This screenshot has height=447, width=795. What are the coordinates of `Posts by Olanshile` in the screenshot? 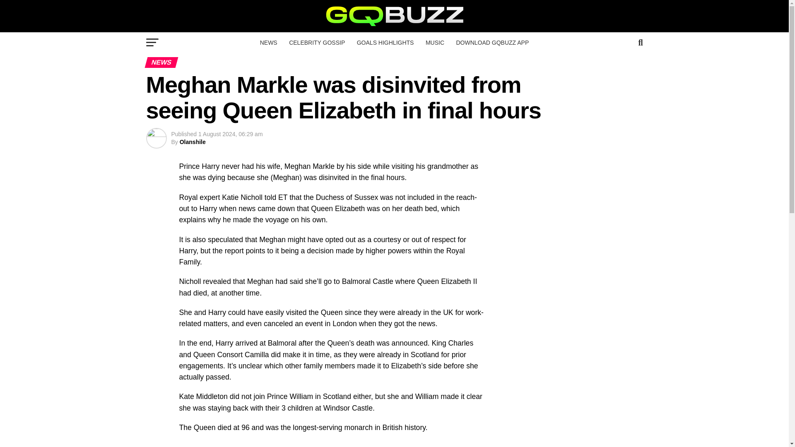 It's located at (193, 142).